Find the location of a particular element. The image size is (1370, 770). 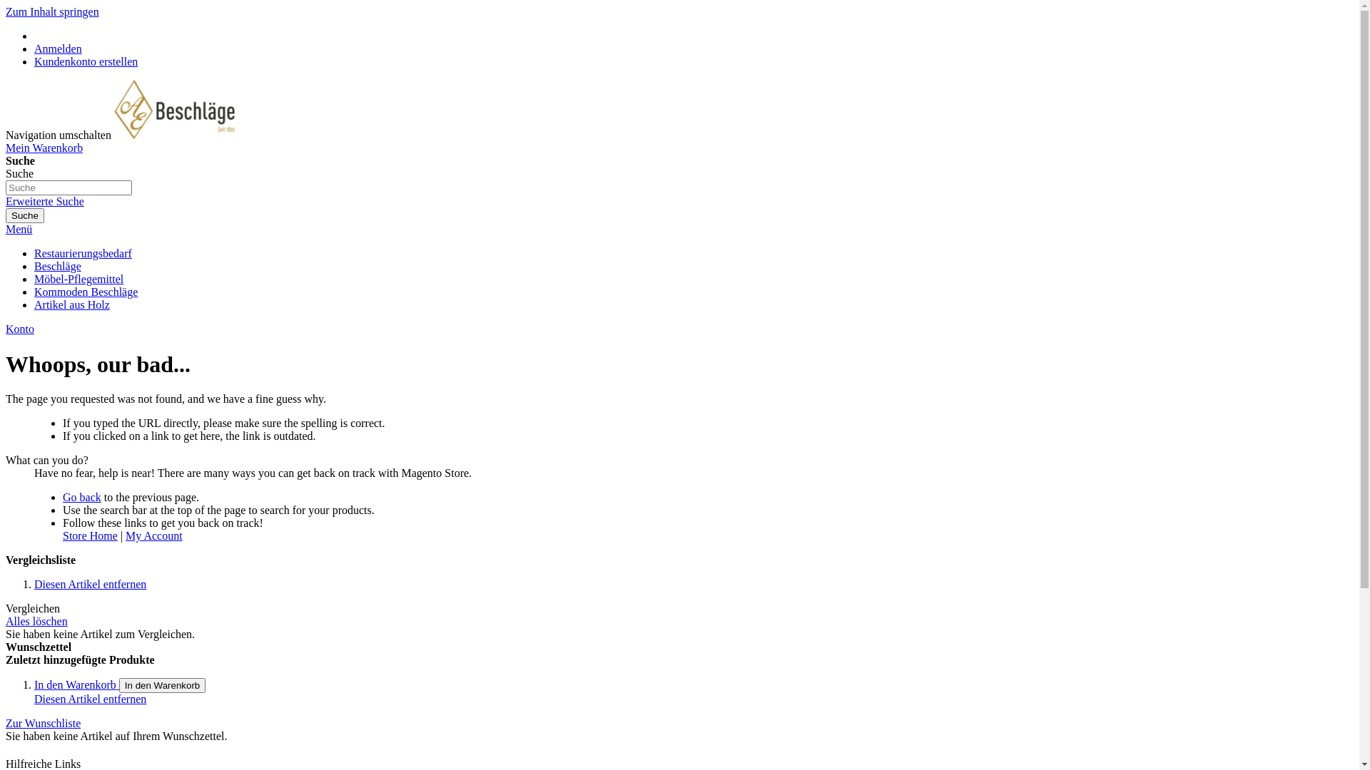

Anmelden is located at coordinates (59, 48).